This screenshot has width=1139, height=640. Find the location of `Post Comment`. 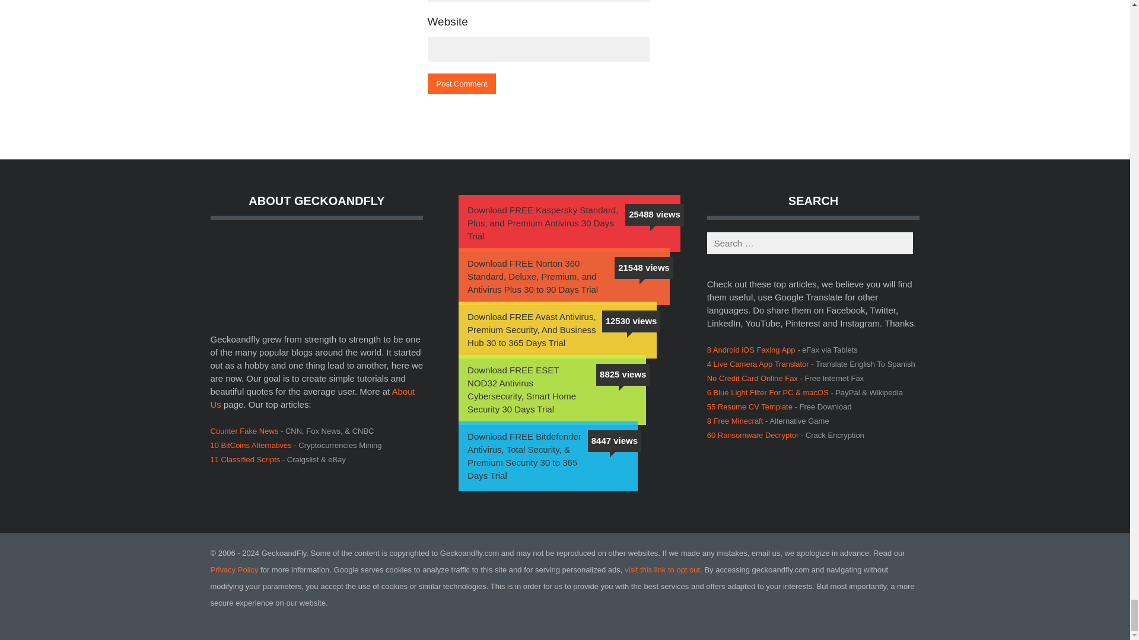

Post Comment is located at coordinates (462, 84).